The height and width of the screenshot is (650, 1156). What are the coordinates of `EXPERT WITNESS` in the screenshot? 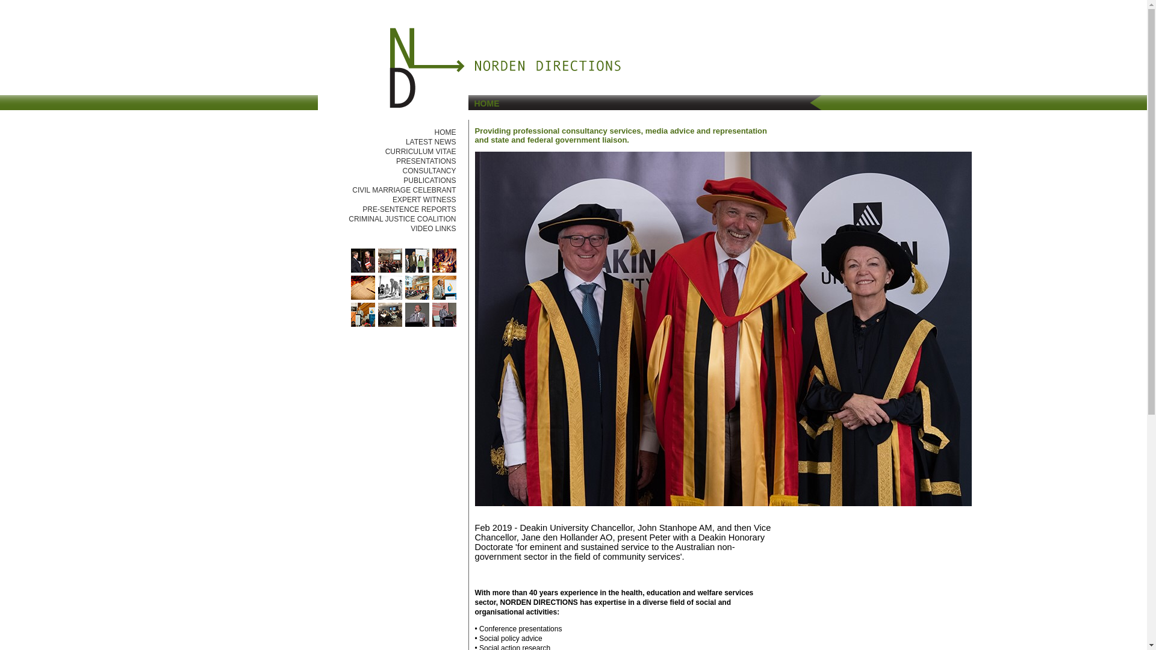 It's located at (424, 200).